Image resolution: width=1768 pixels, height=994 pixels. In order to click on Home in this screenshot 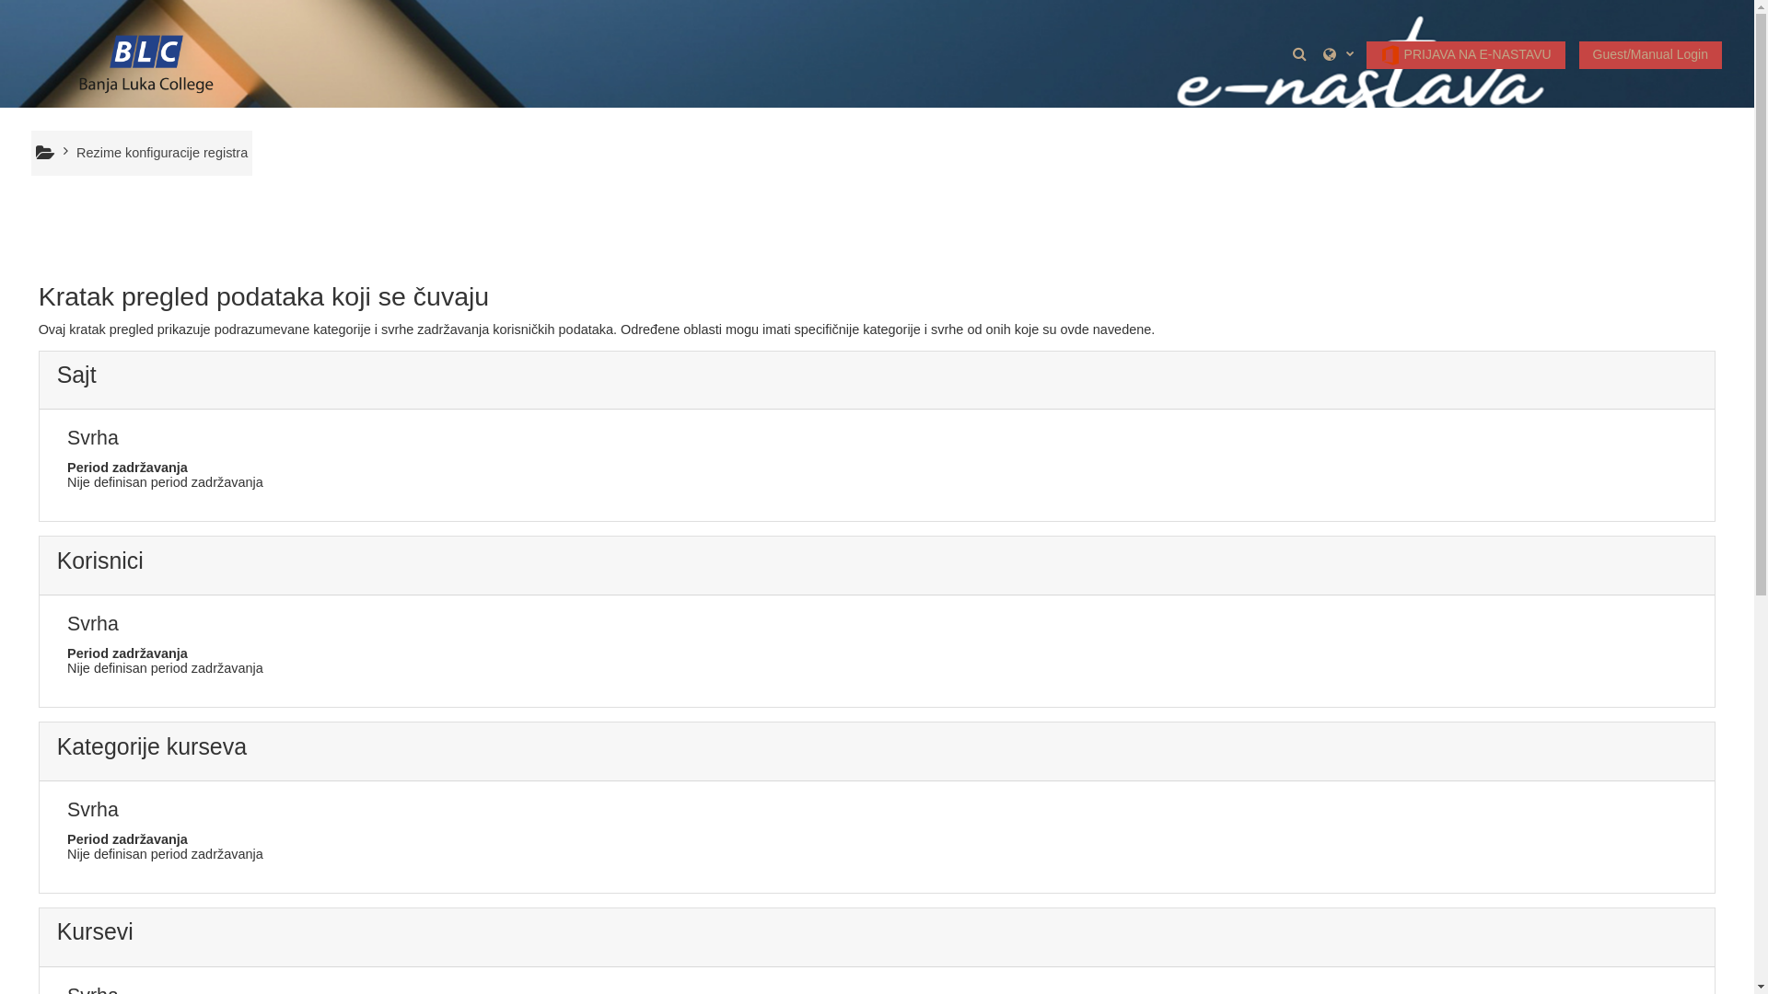, I will do `click(46, 153)`.